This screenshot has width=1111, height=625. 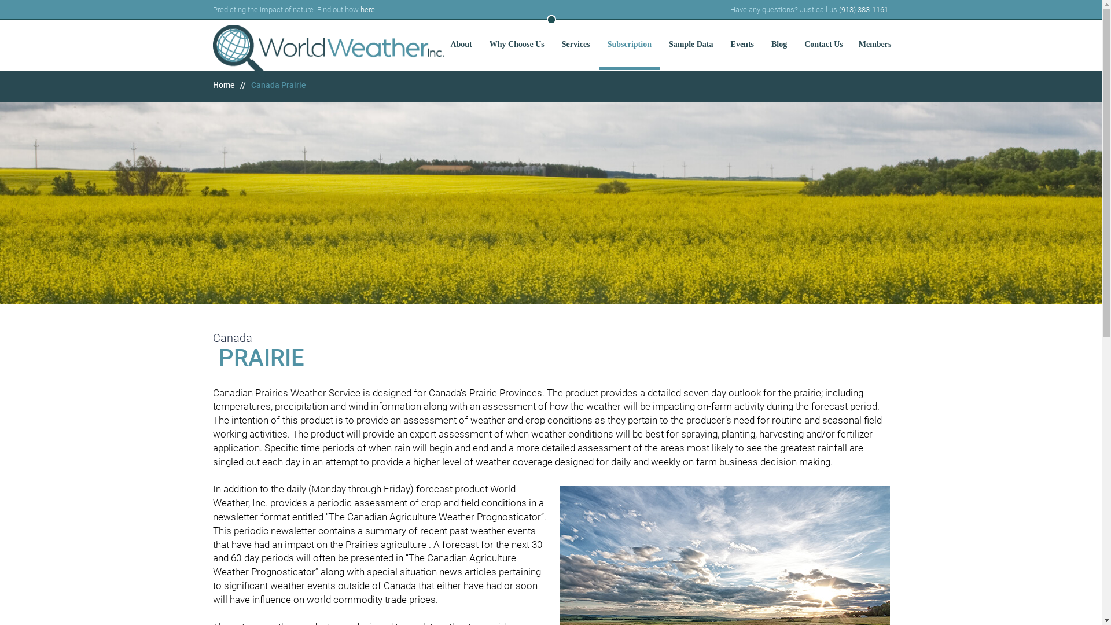 What do you see at coordinates (779, 44) in the screenshot?
I see `Blog` at bounding box center [779, 44].